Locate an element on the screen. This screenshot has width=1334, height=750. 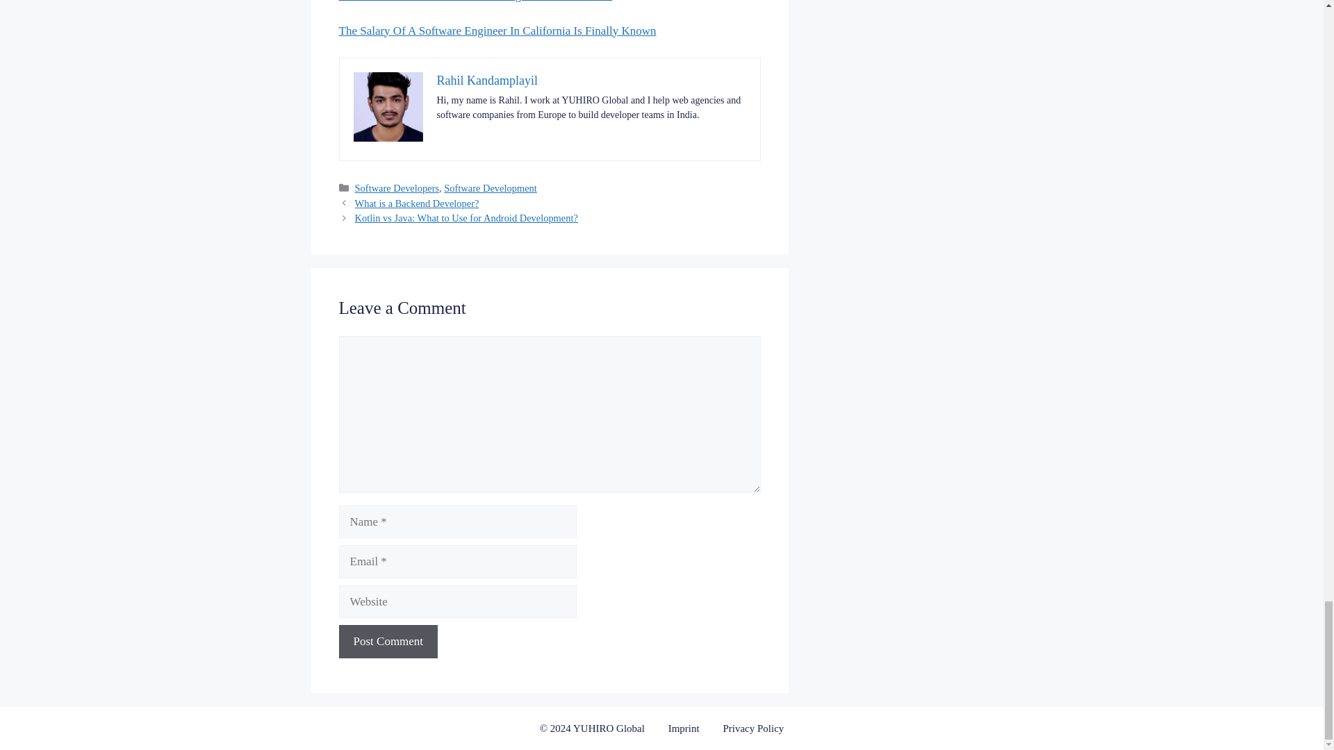
Software Developers is located at coordinates (396, 187).